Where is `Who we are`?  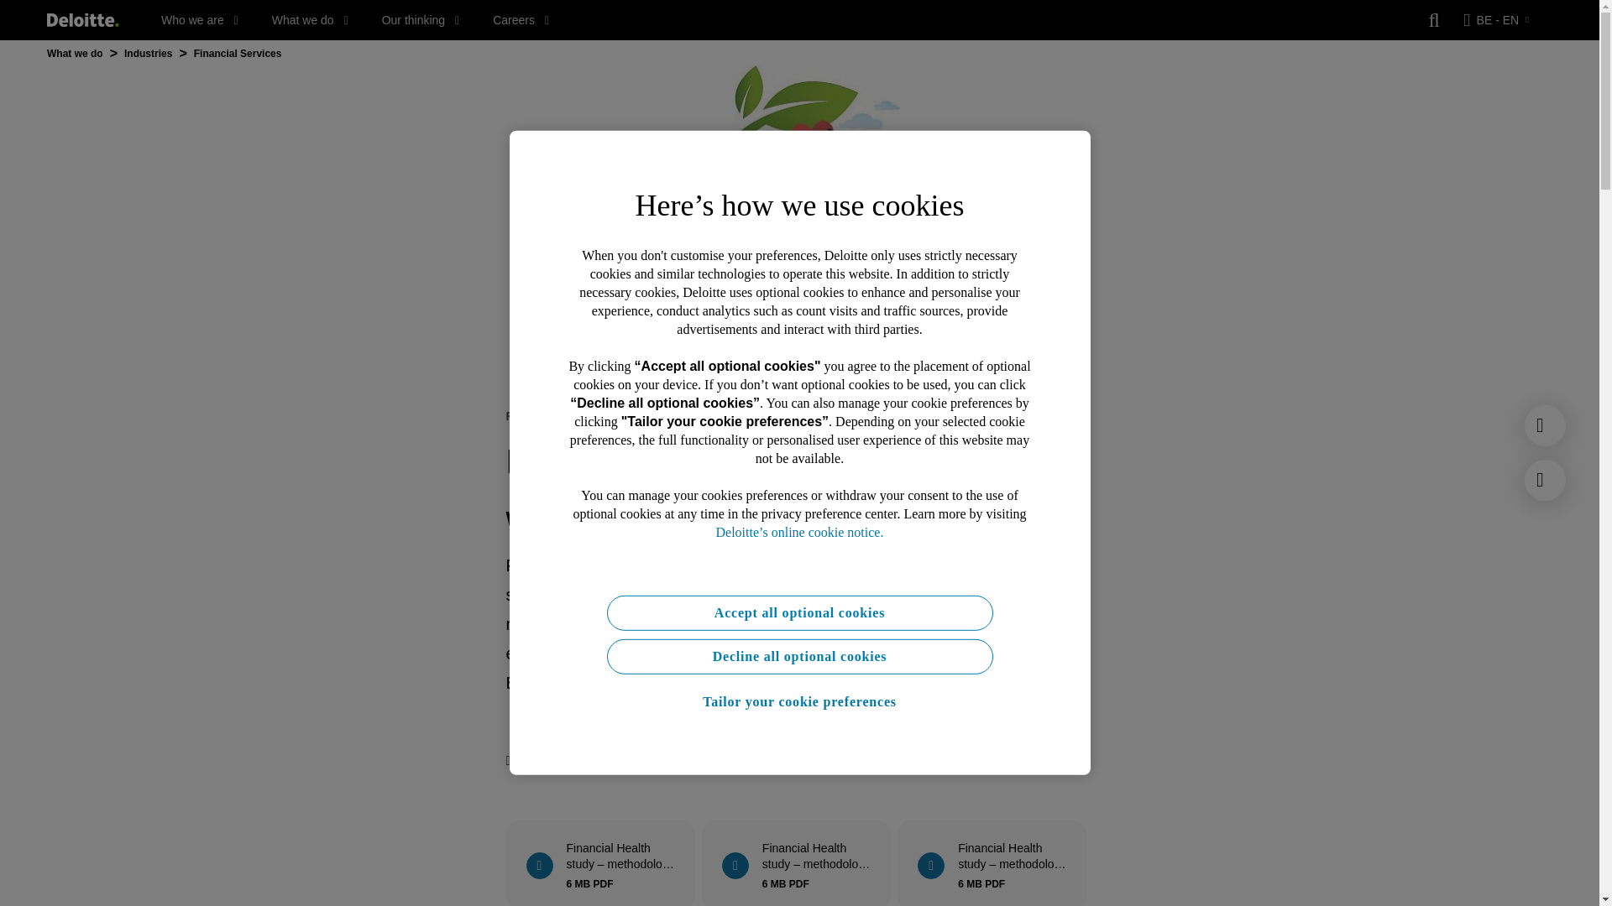
Who we are is located at coordinates (200, 20).